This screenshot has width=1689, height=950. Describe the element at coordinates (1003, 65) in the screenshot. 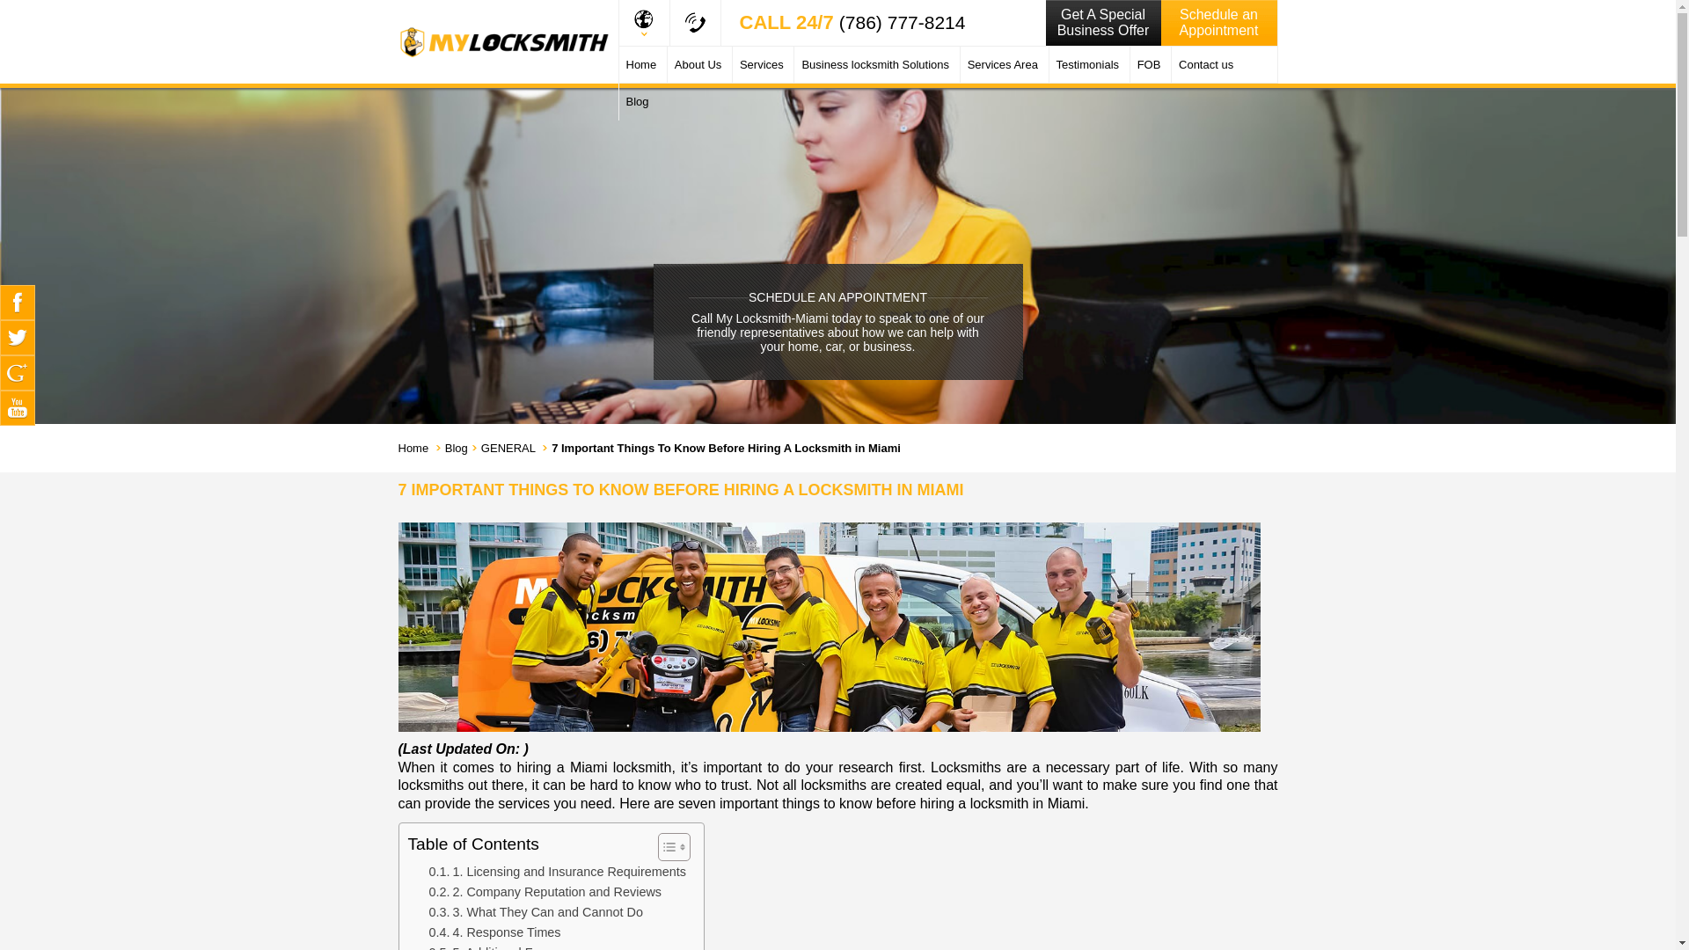

I see `Services Area` at that location.